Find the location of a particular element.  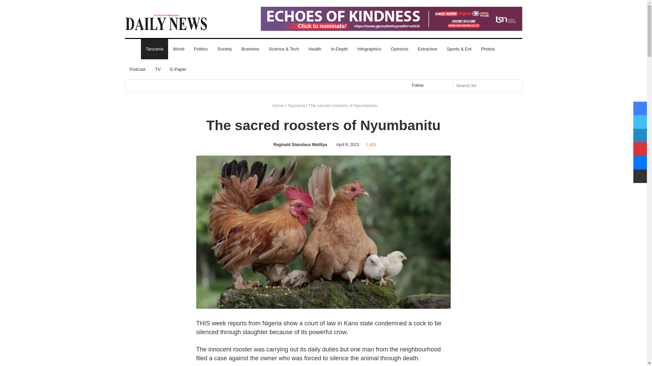

Politics is located at coordinates (200, 49).